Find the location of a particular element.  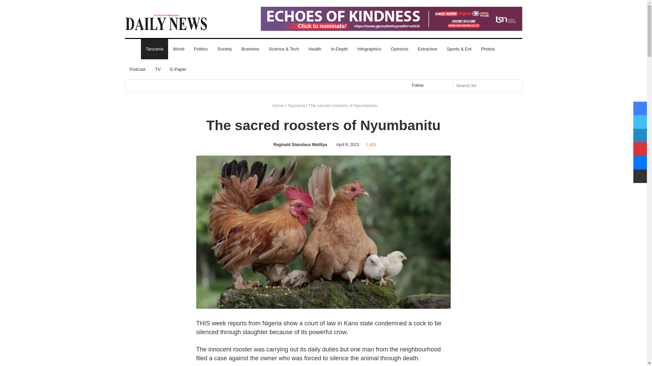

Politics is located at coordinates (200, 49).